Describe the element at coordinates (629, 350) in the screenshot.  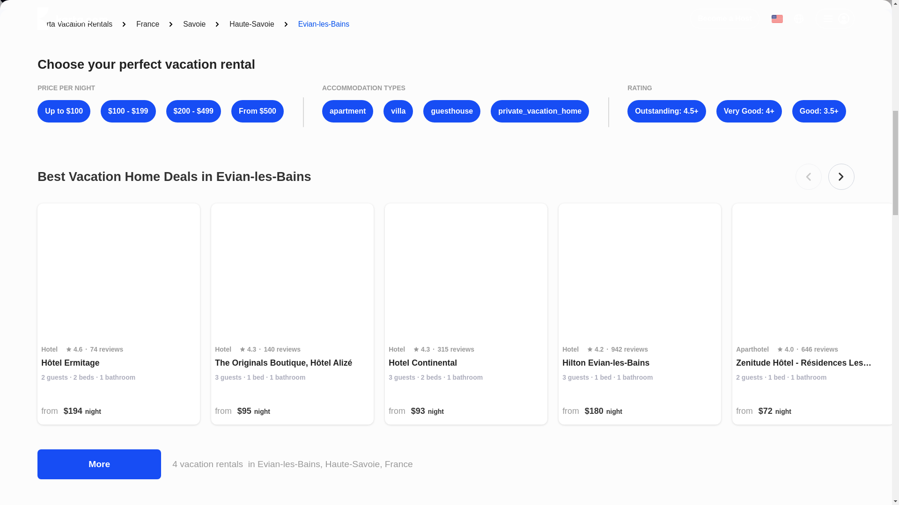
I see `942 reviews` at that location.